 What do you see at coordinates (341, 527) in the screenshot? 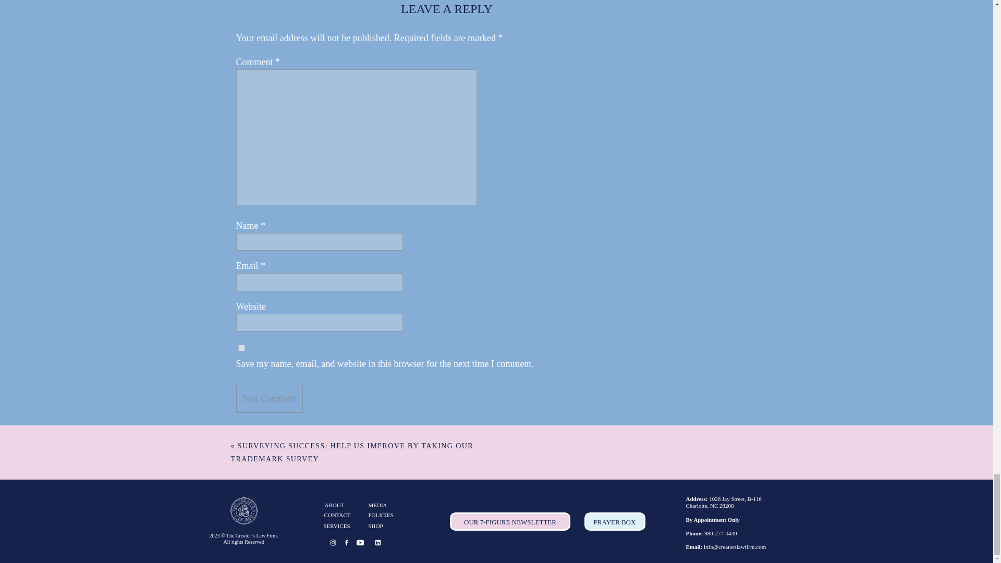
I see `SERVICES` at bounding box center [341, 527].